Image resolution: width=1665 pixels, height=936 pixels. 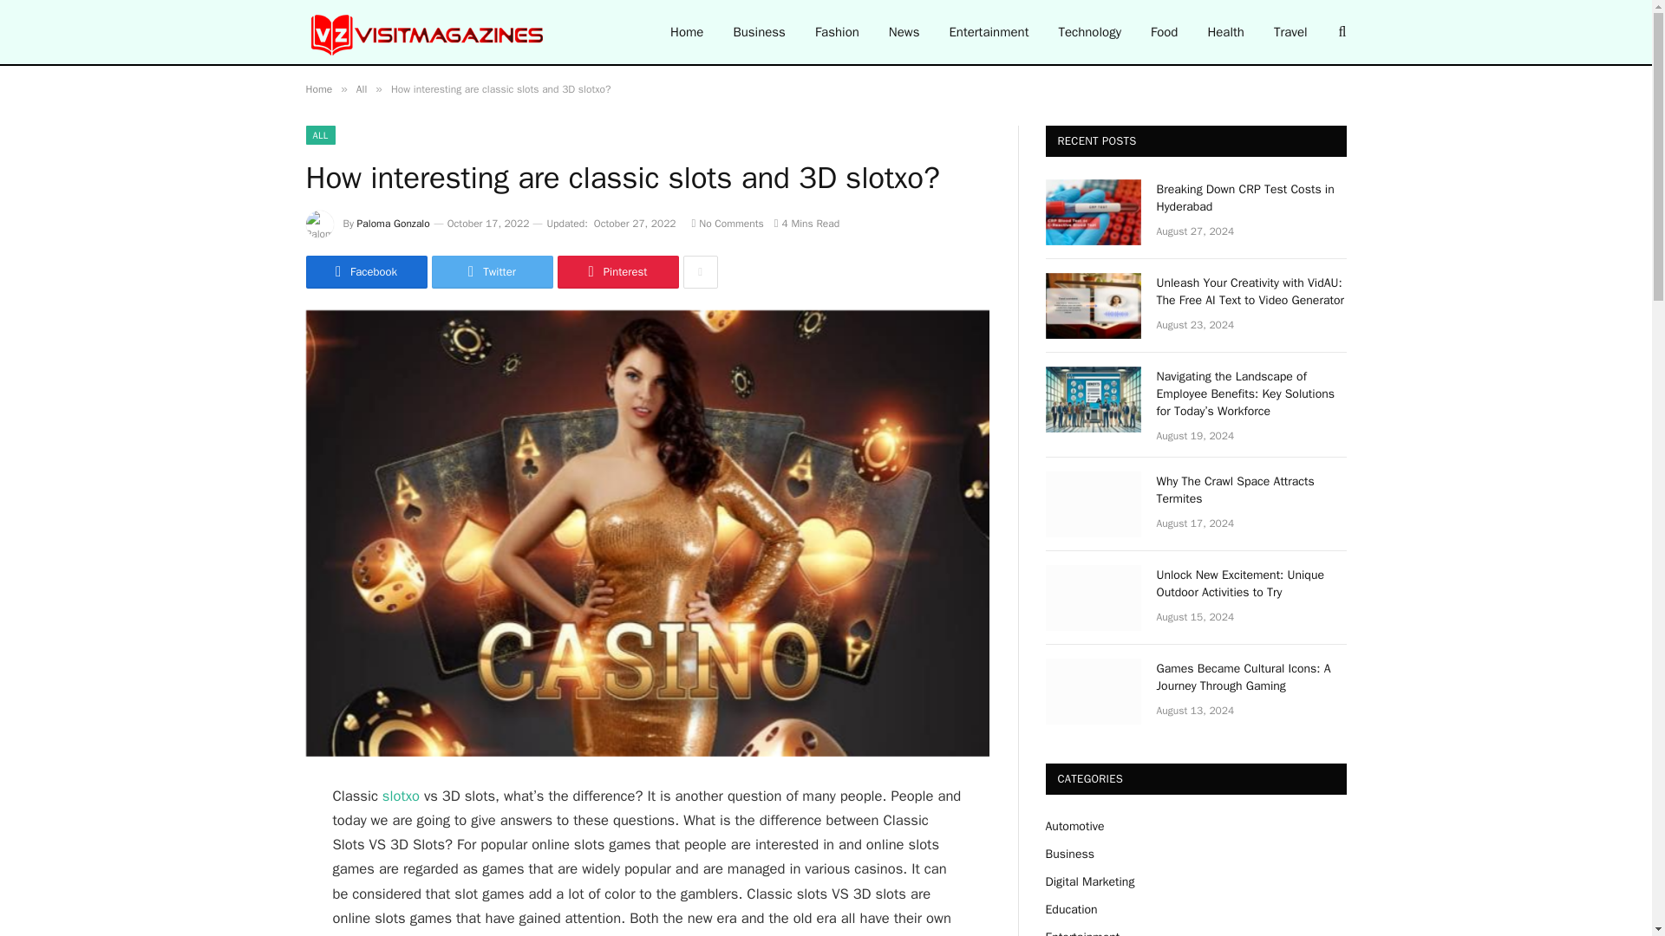 I want to click on Visitmagazines, so click(x=428, y=32).